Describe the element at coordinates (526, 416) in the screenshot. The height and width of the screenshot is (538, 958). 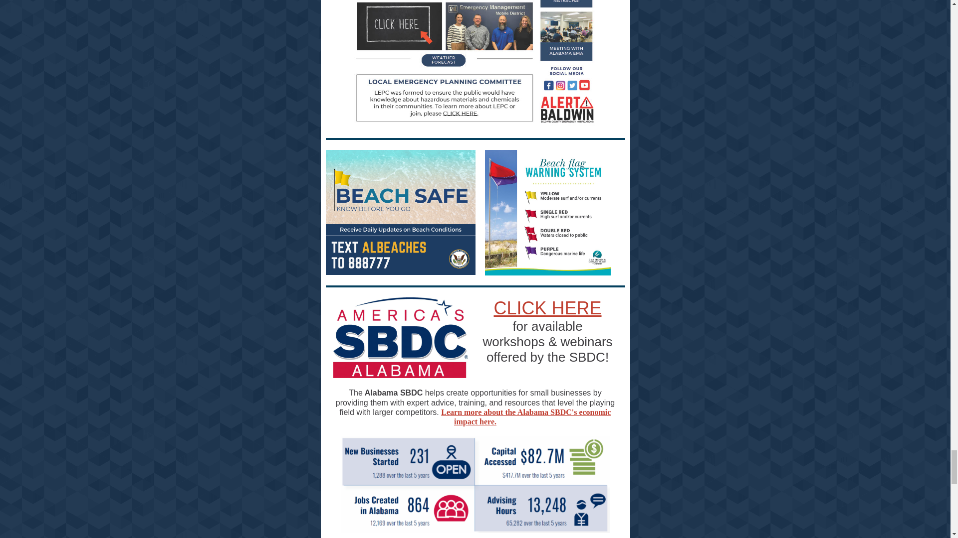
I see `Learn more about the Alabama SBDC's economic impact here.` at that location.